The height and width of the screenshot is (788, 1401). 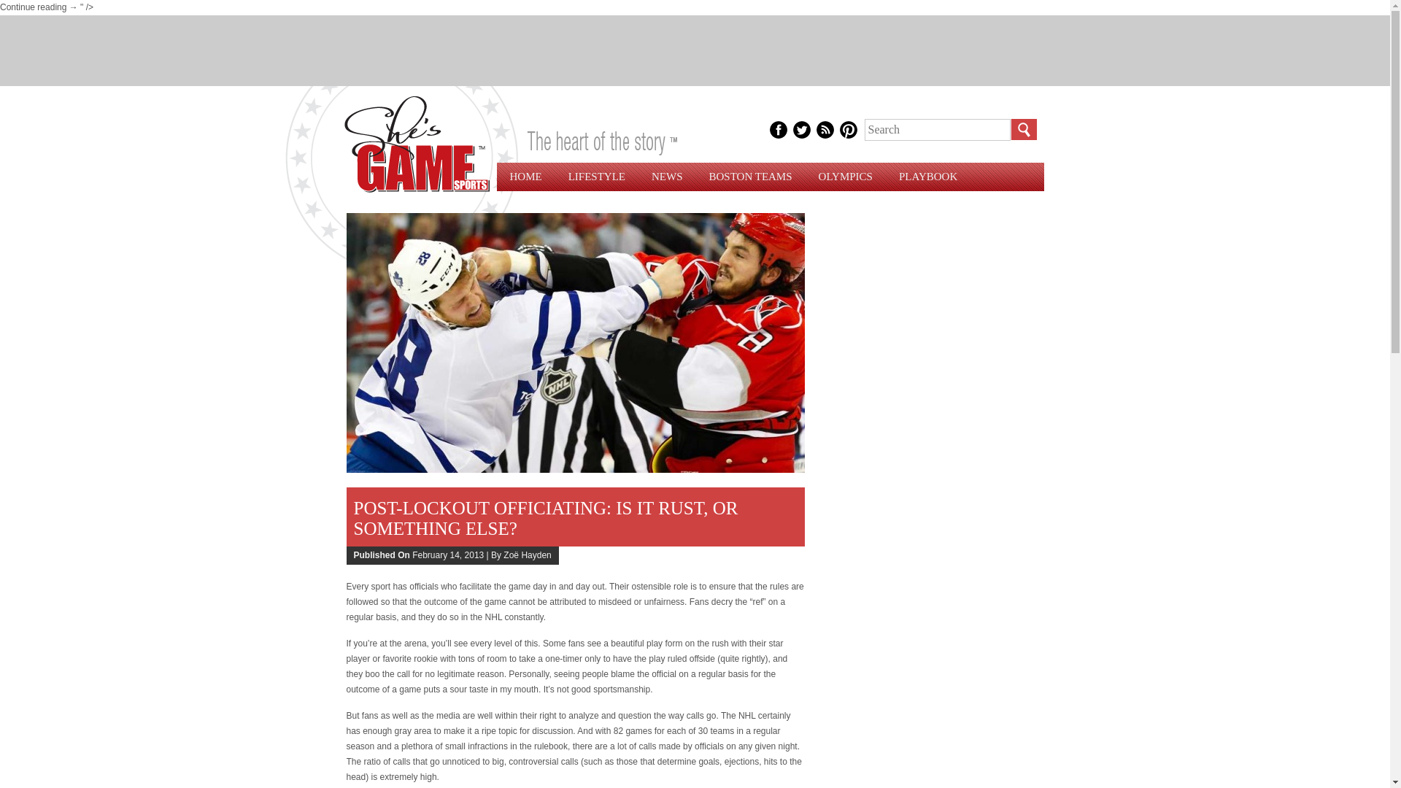 What do you see at coordinates (751, 177) in the screenshot?
I see `BOSTON TEAMS` at bounding box center [751, 177].